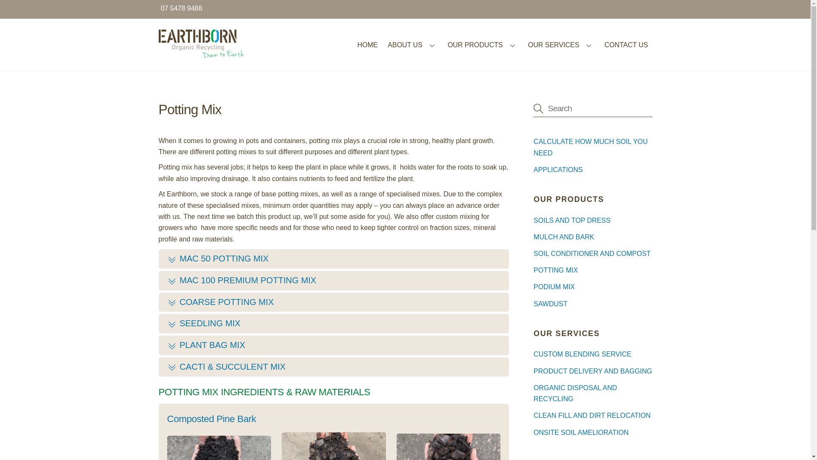  What do you see at coordinates (413, 45) in the screenshot?
I see `ABOUT US` at bounding box center [413, 45].